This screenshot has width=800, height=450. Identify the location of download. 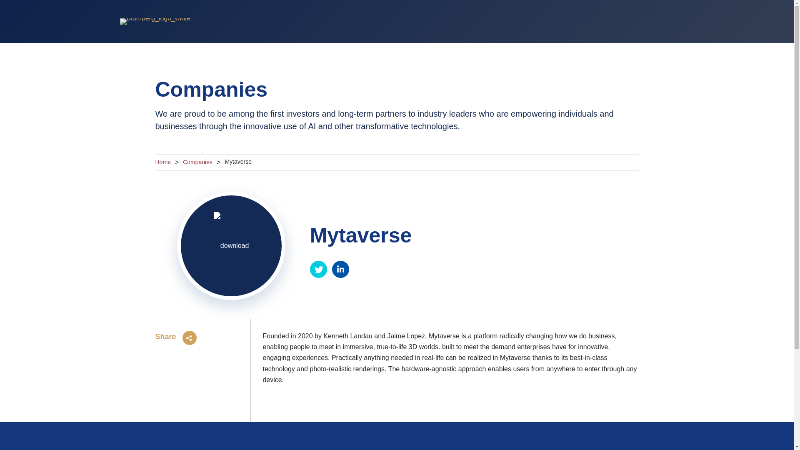
(231, 245).